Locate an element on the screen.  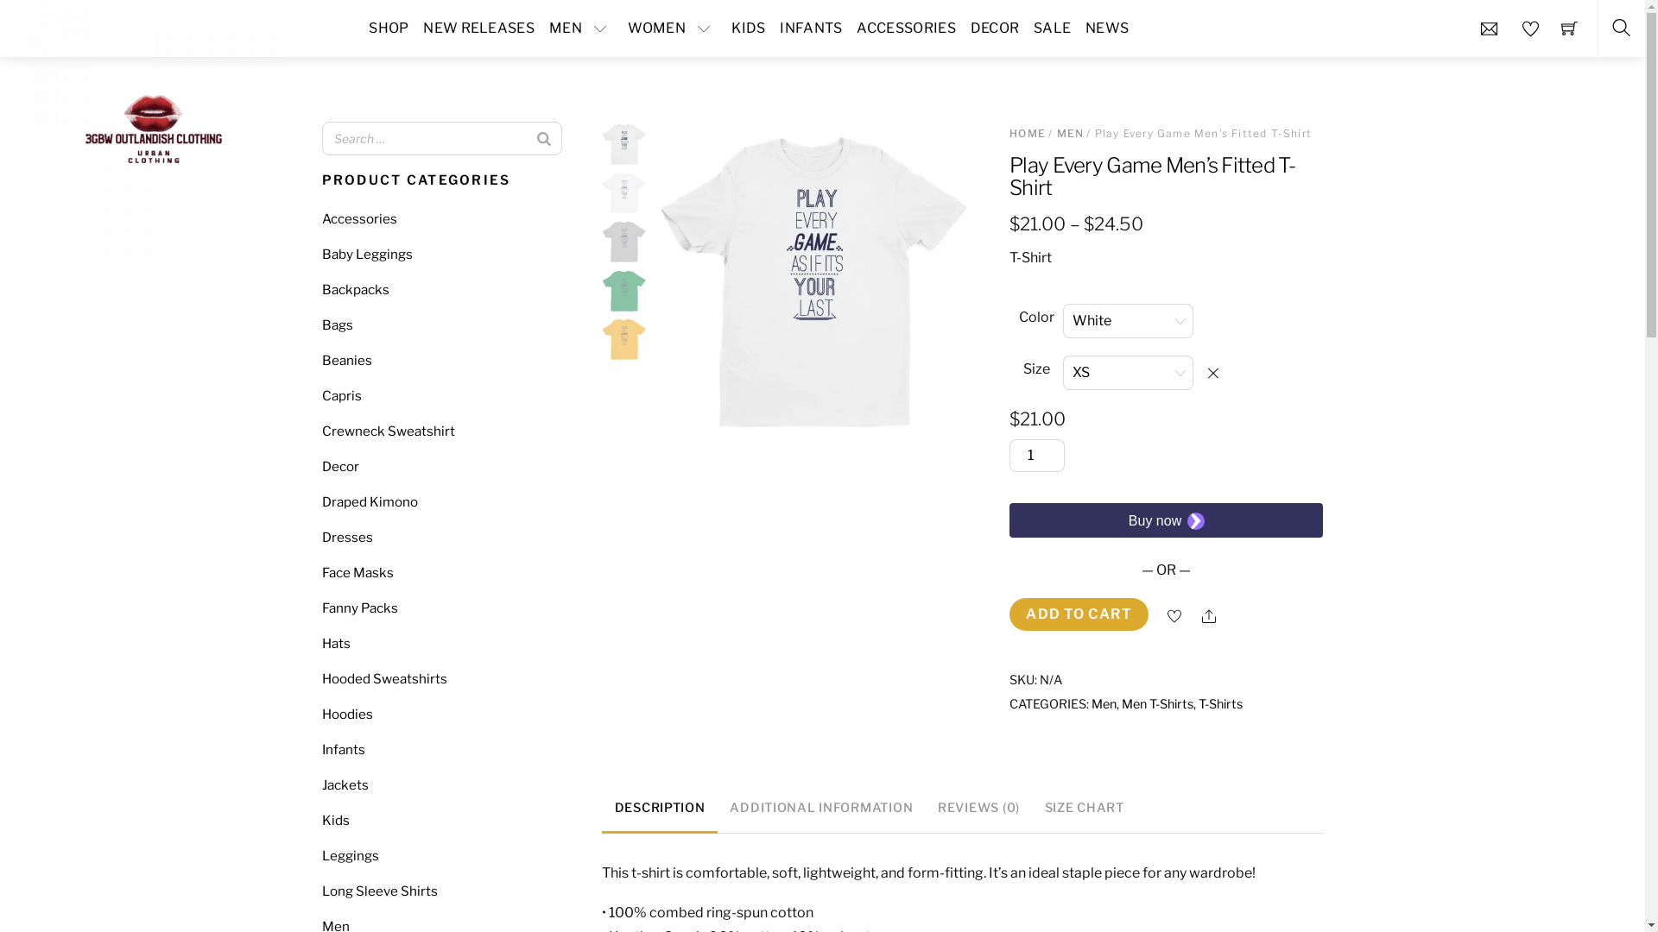
mockup-93f6cf50.jpg is located at coordinates (624, 291).